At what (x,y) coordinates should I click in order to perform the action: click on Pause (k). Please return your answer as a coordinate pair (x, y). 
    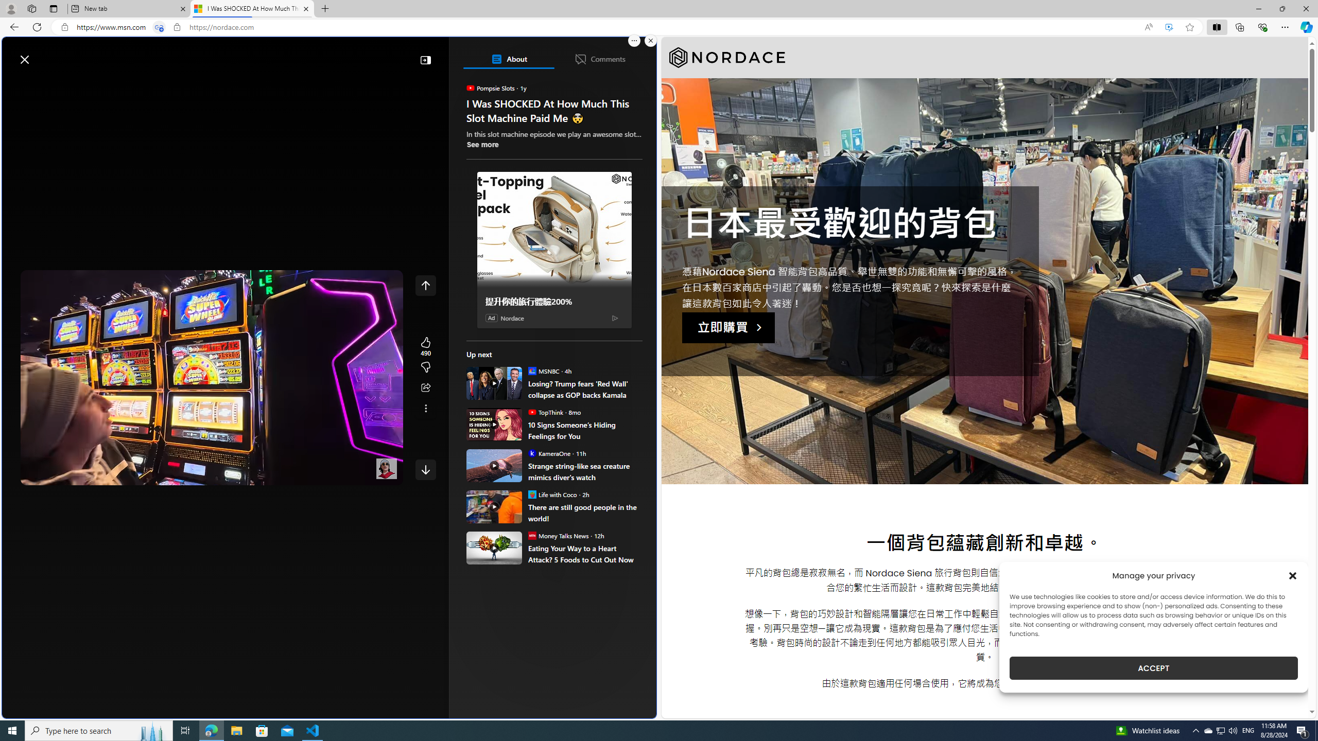
    Looking at the image, I should click on (38, 475).